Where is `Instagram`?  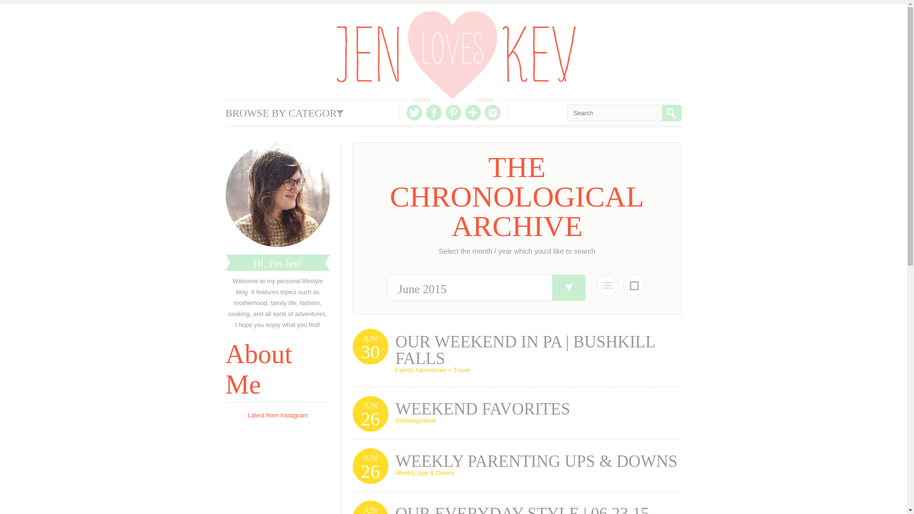
Instagram is located at coordinates (492, 112).